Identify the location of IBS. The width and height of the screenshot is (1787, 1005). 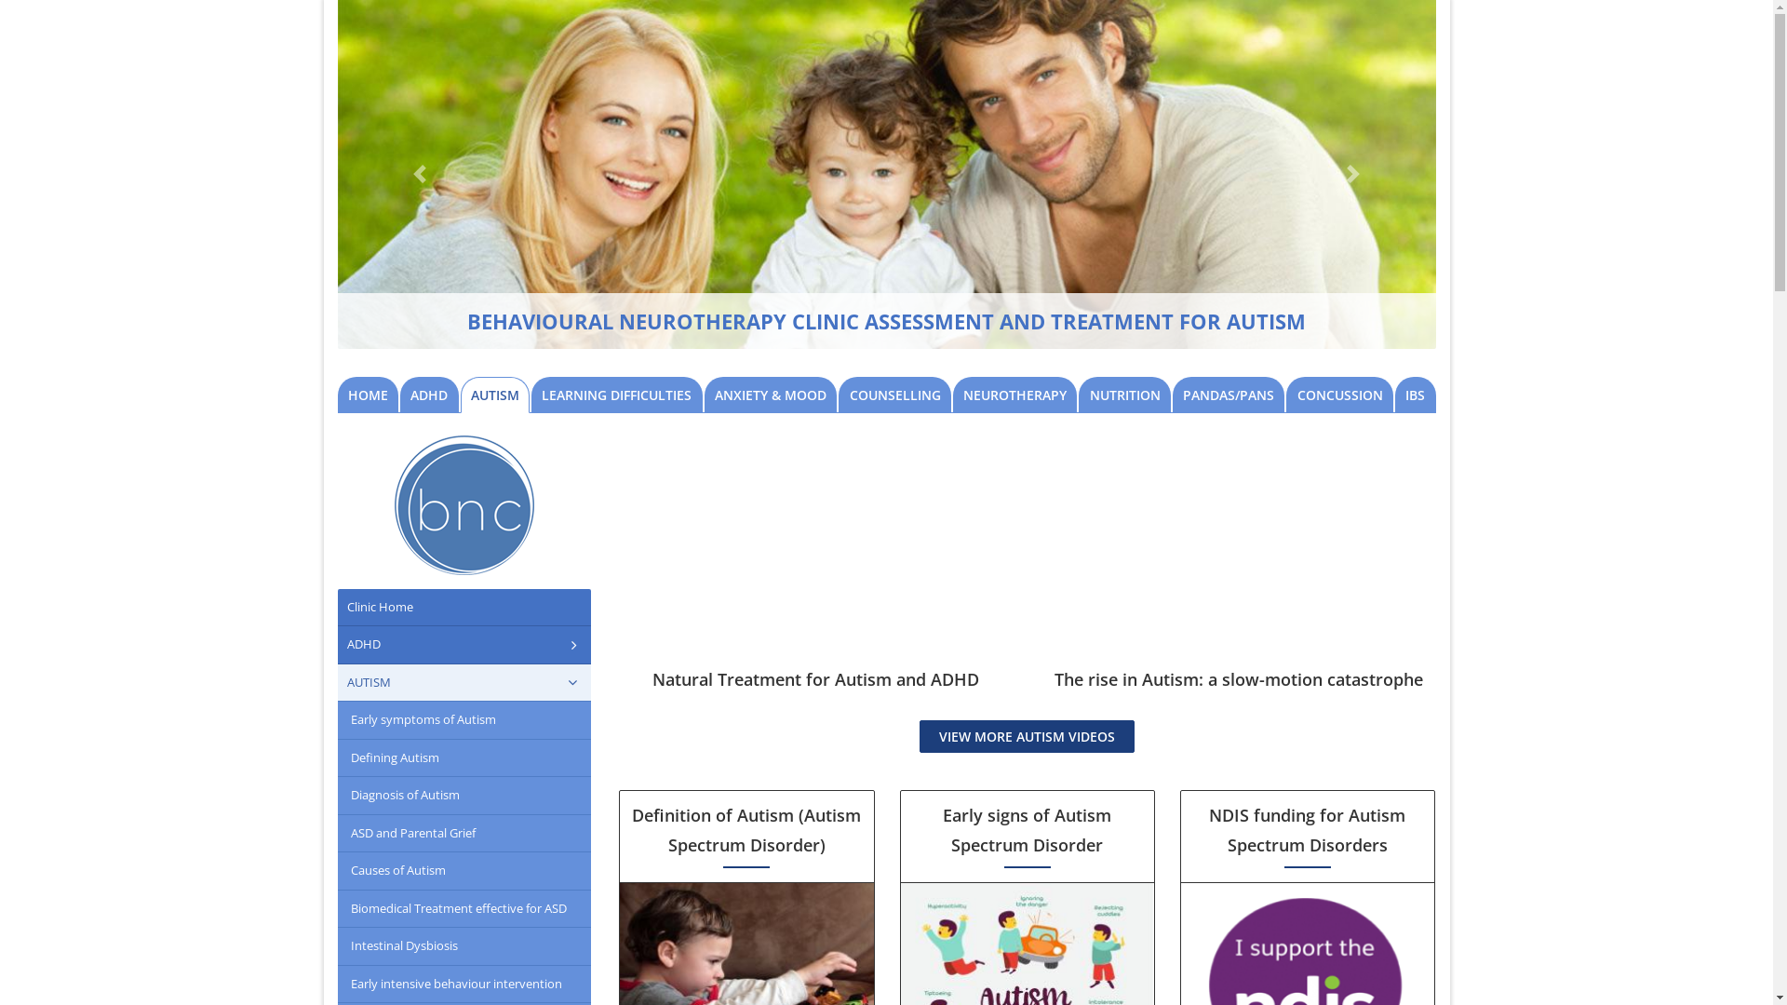
(1416, 395).